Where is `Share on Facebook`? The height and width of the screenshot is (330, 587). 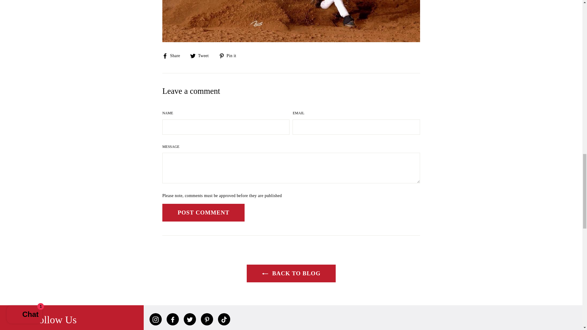 Share on Facebook is located at coordinates (174, 55).